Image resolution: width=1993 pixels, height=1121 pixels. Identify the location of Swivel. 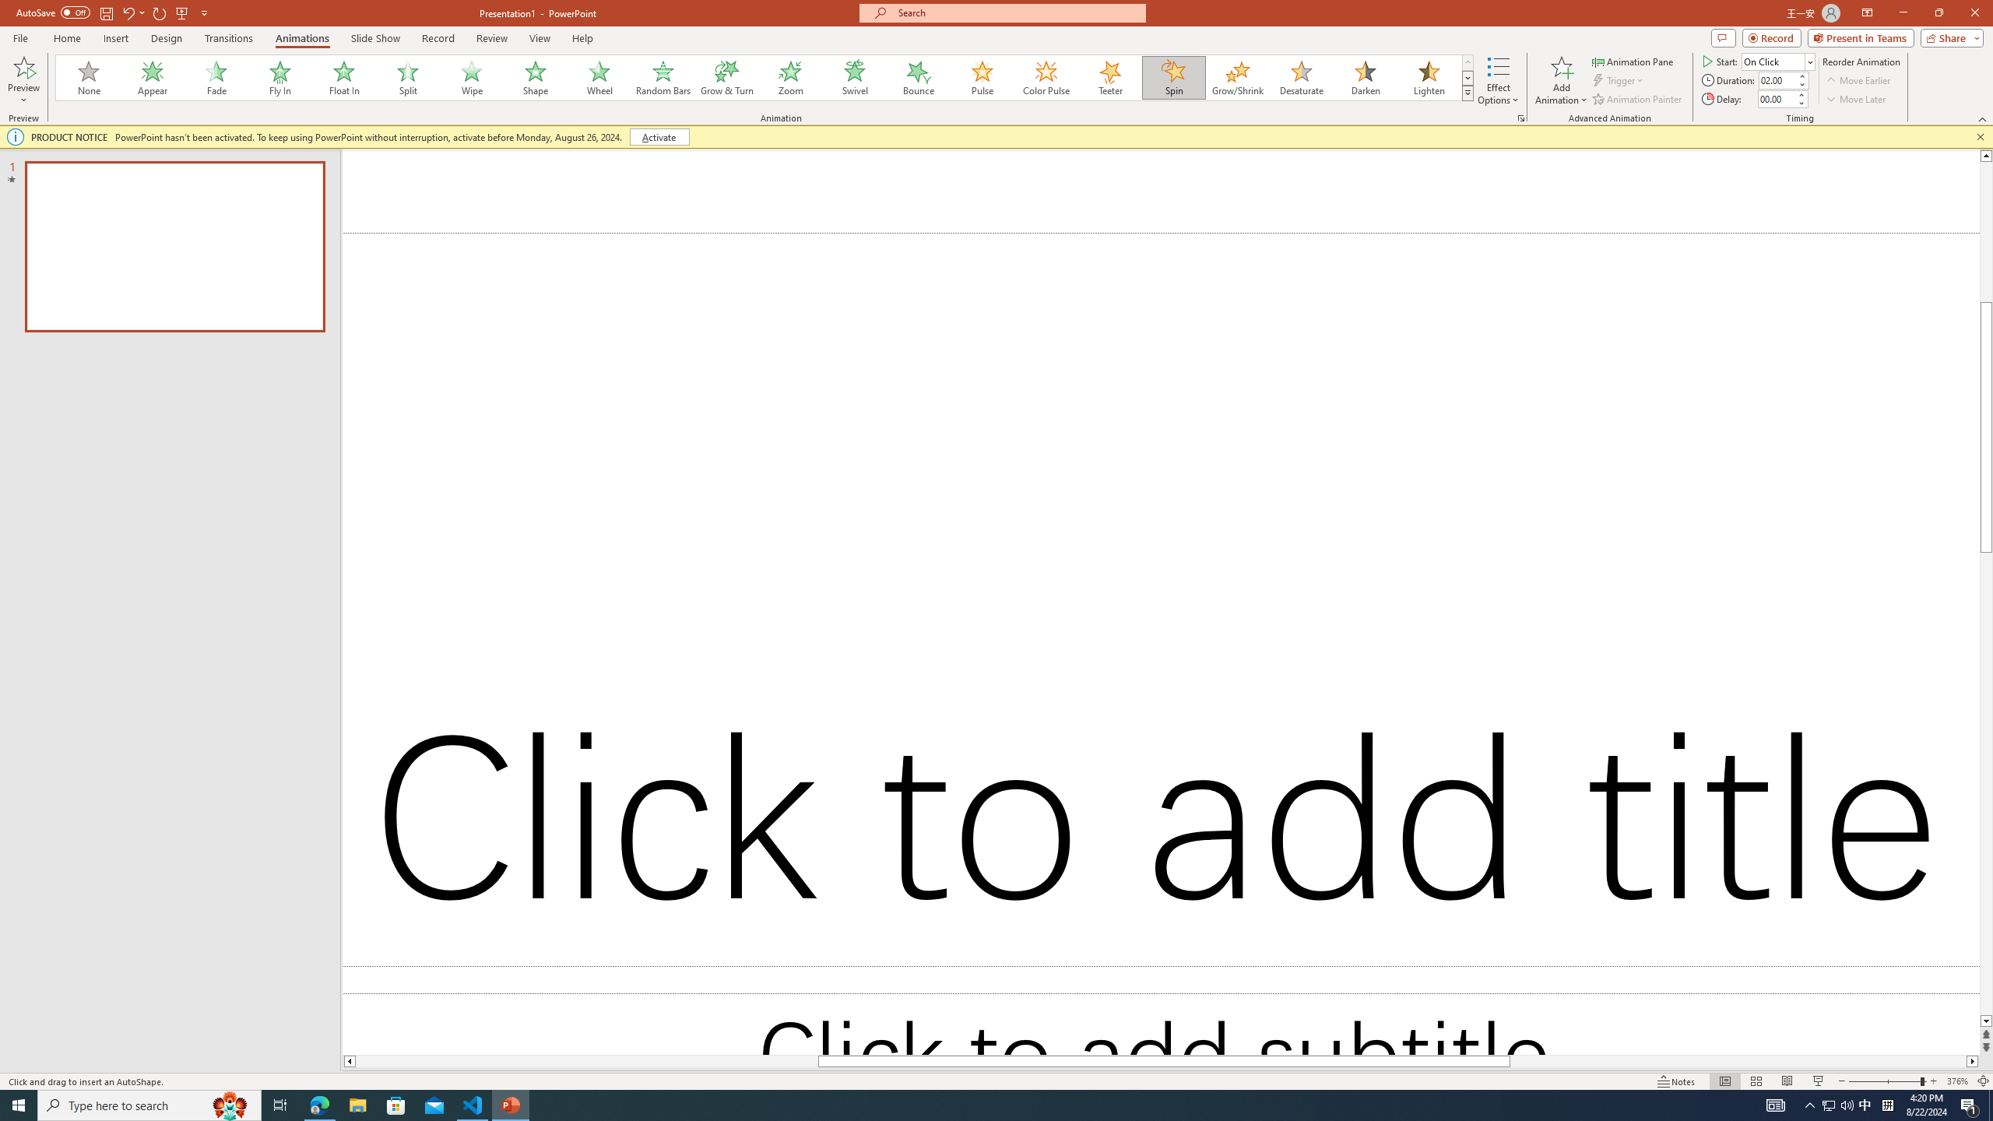
(855, 78).